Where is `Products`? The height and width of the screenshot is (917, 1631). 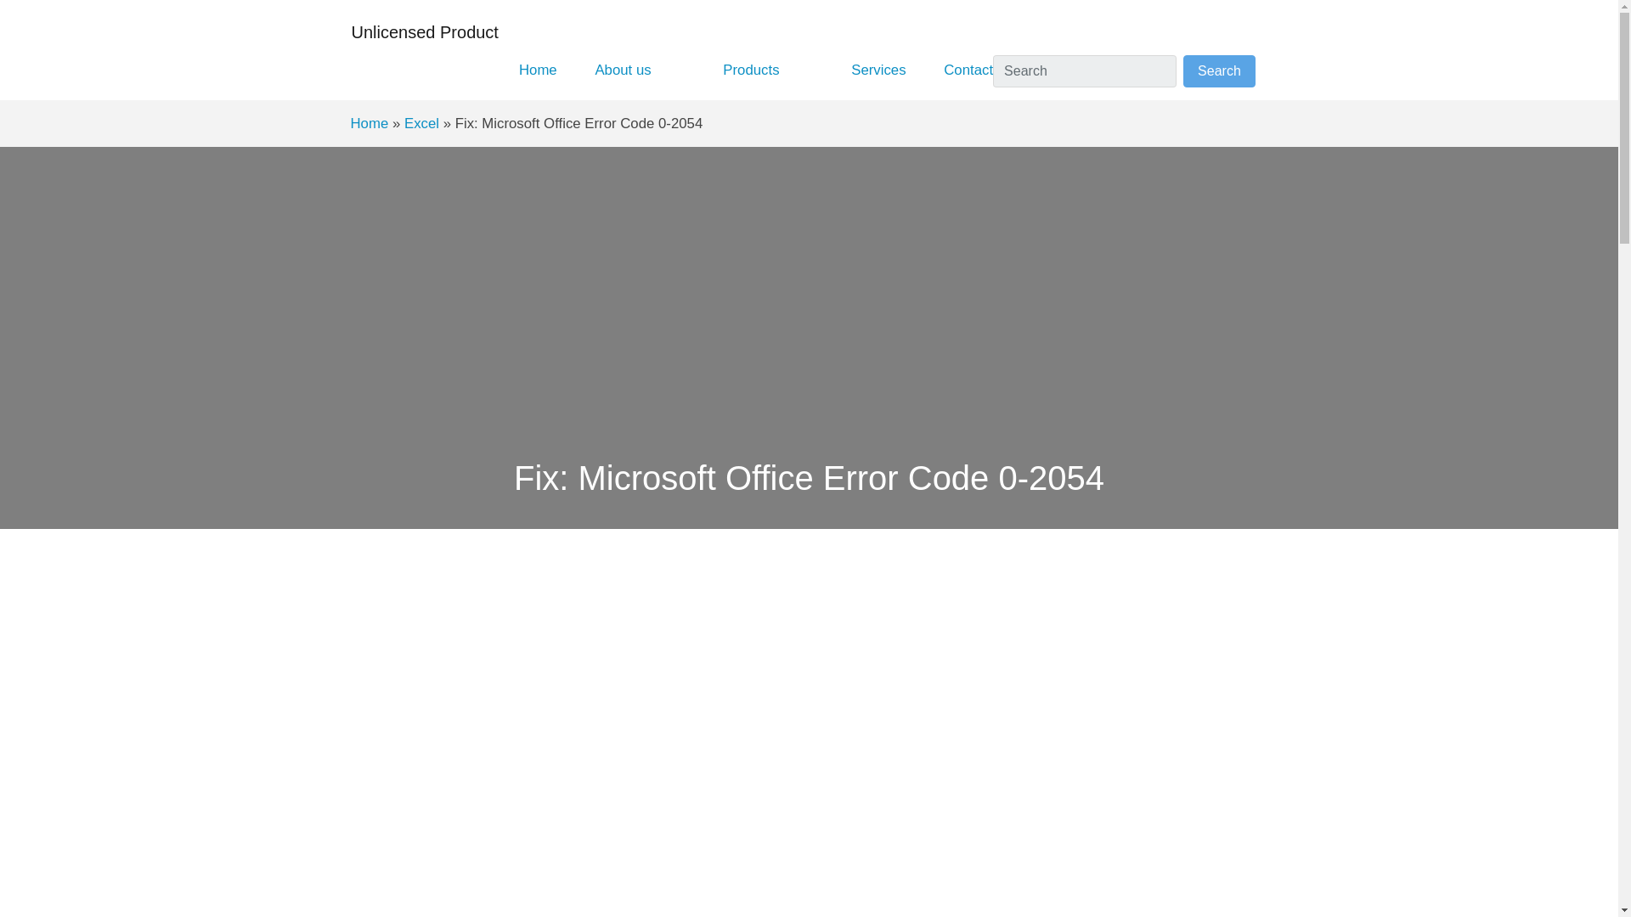 Products is located at coordinates (751, 70).